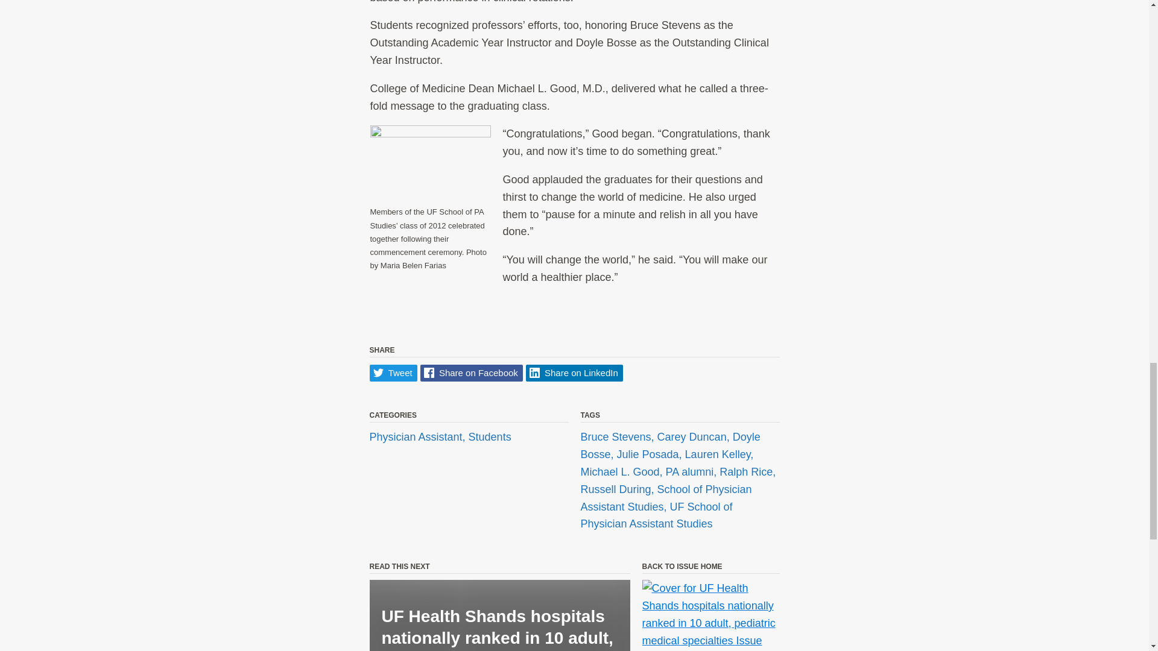 The height and width of the screenshot is (651, 1158). Describe the element at coordinates (747, 471) in the screenshot. I see `Ralph Rice,` at that location.